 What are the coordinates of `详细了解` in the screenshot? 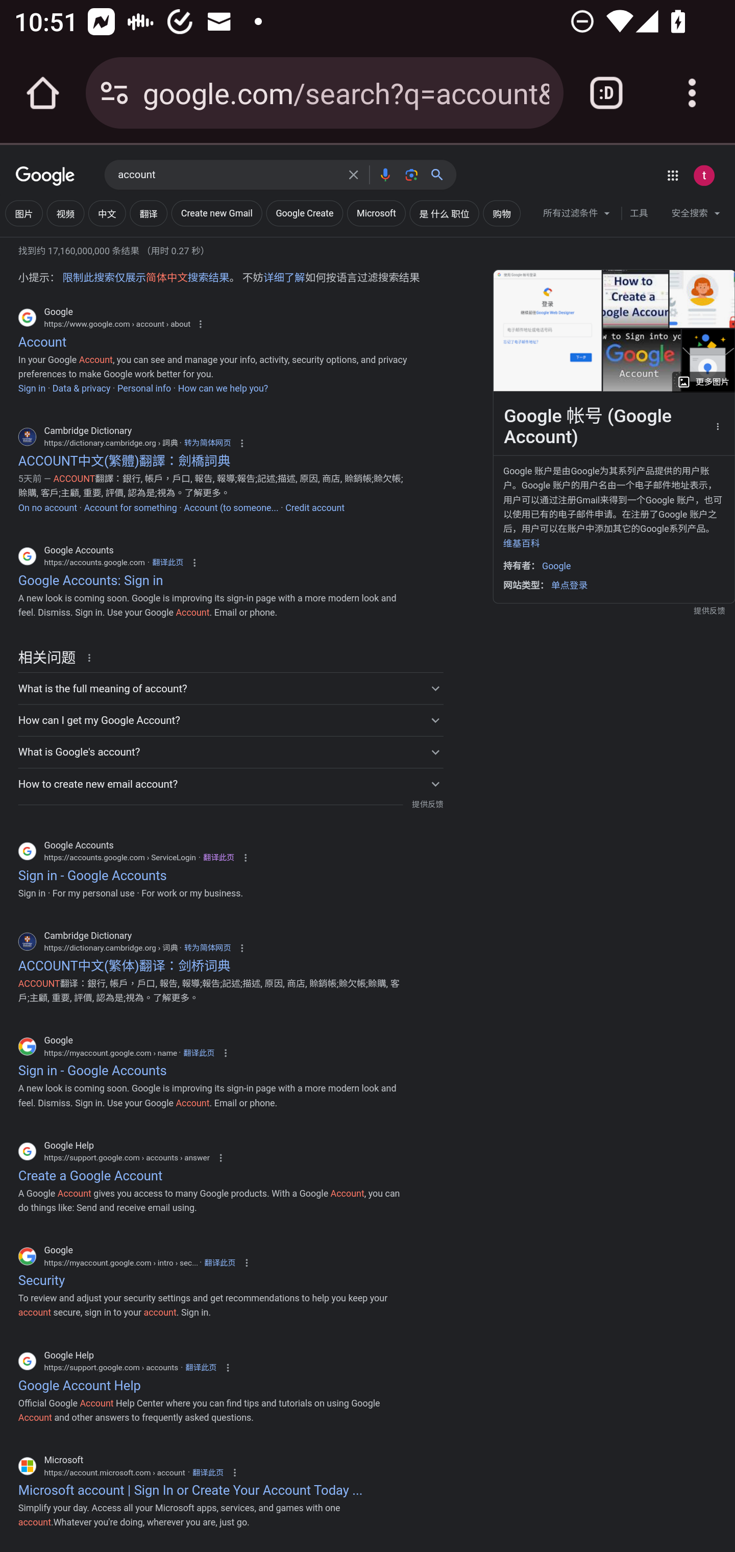 It's located at (284, 278).